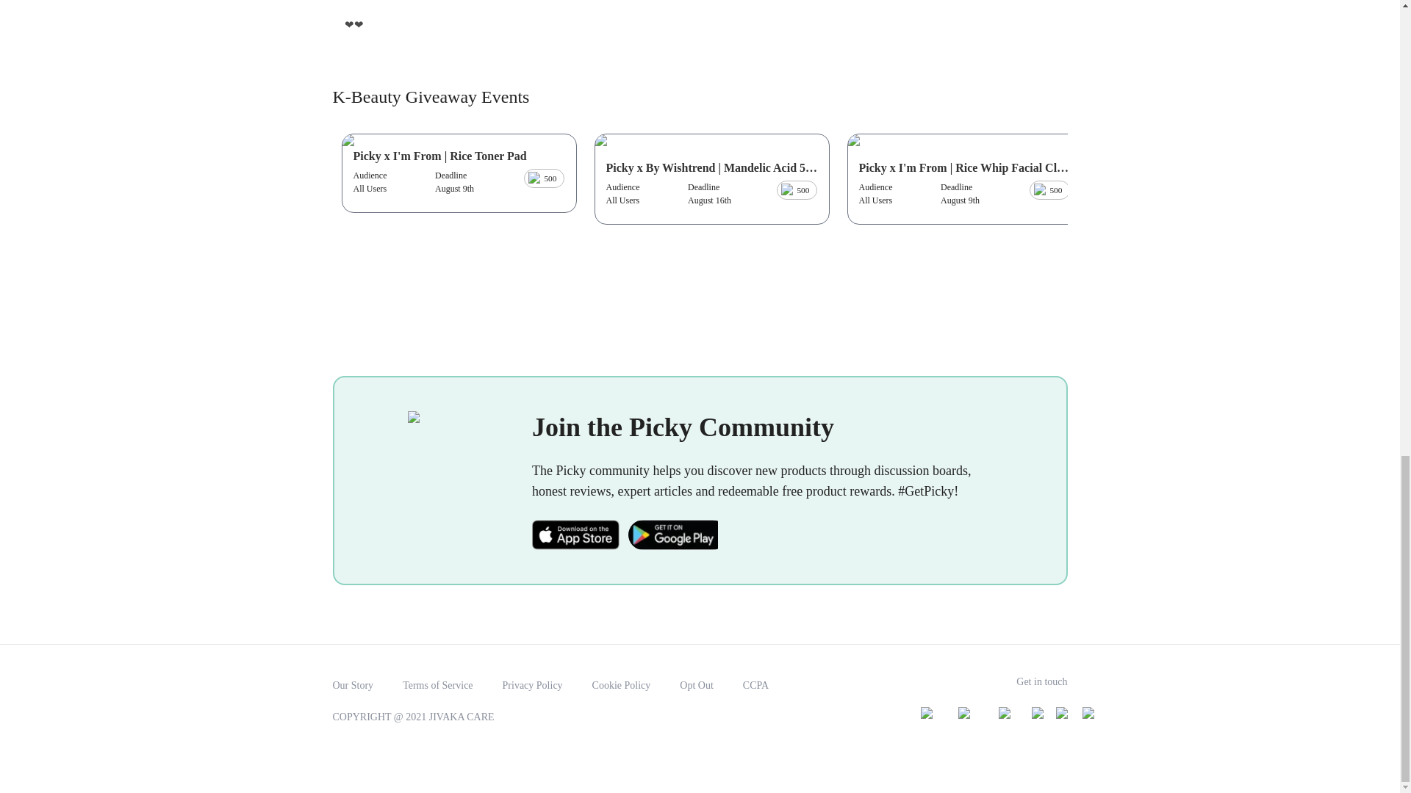 The width and height of the screenshot is (1411, 793). What do you see at coordinates (622, 685) in the screenshot?
I see `Cookie Policy` at bounding box center [622, 685].